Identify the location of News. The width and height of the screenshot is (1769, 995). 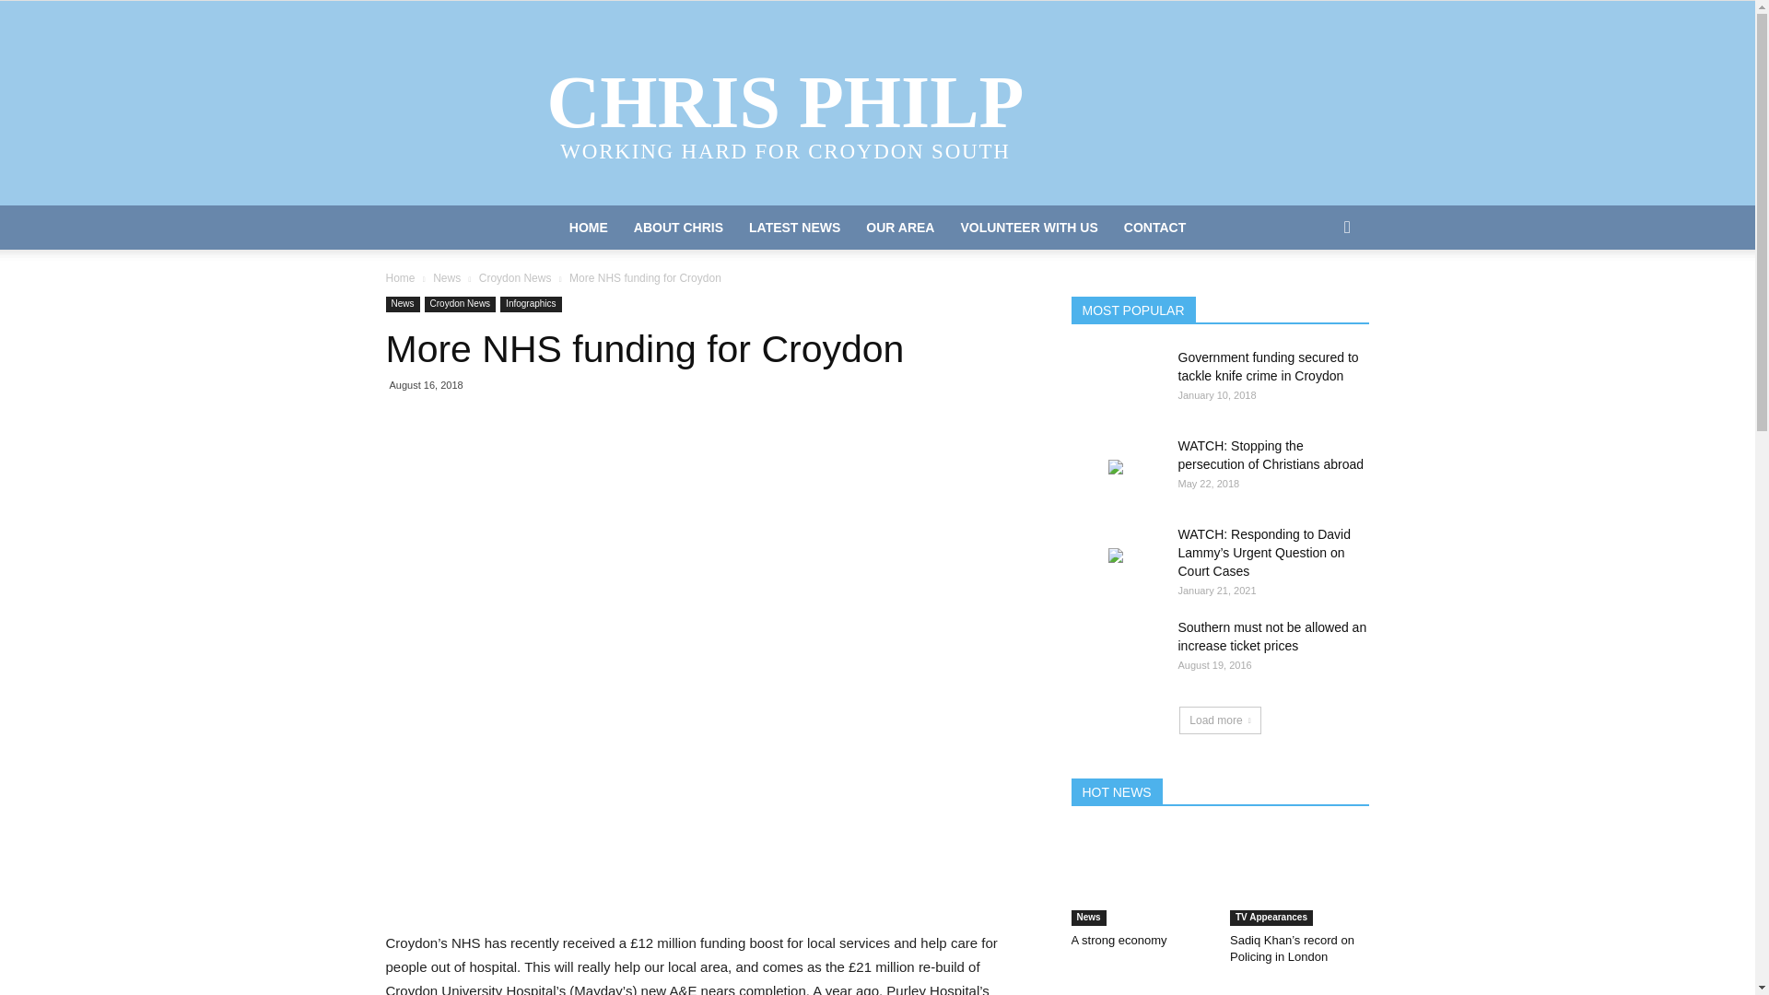
(402, 304).